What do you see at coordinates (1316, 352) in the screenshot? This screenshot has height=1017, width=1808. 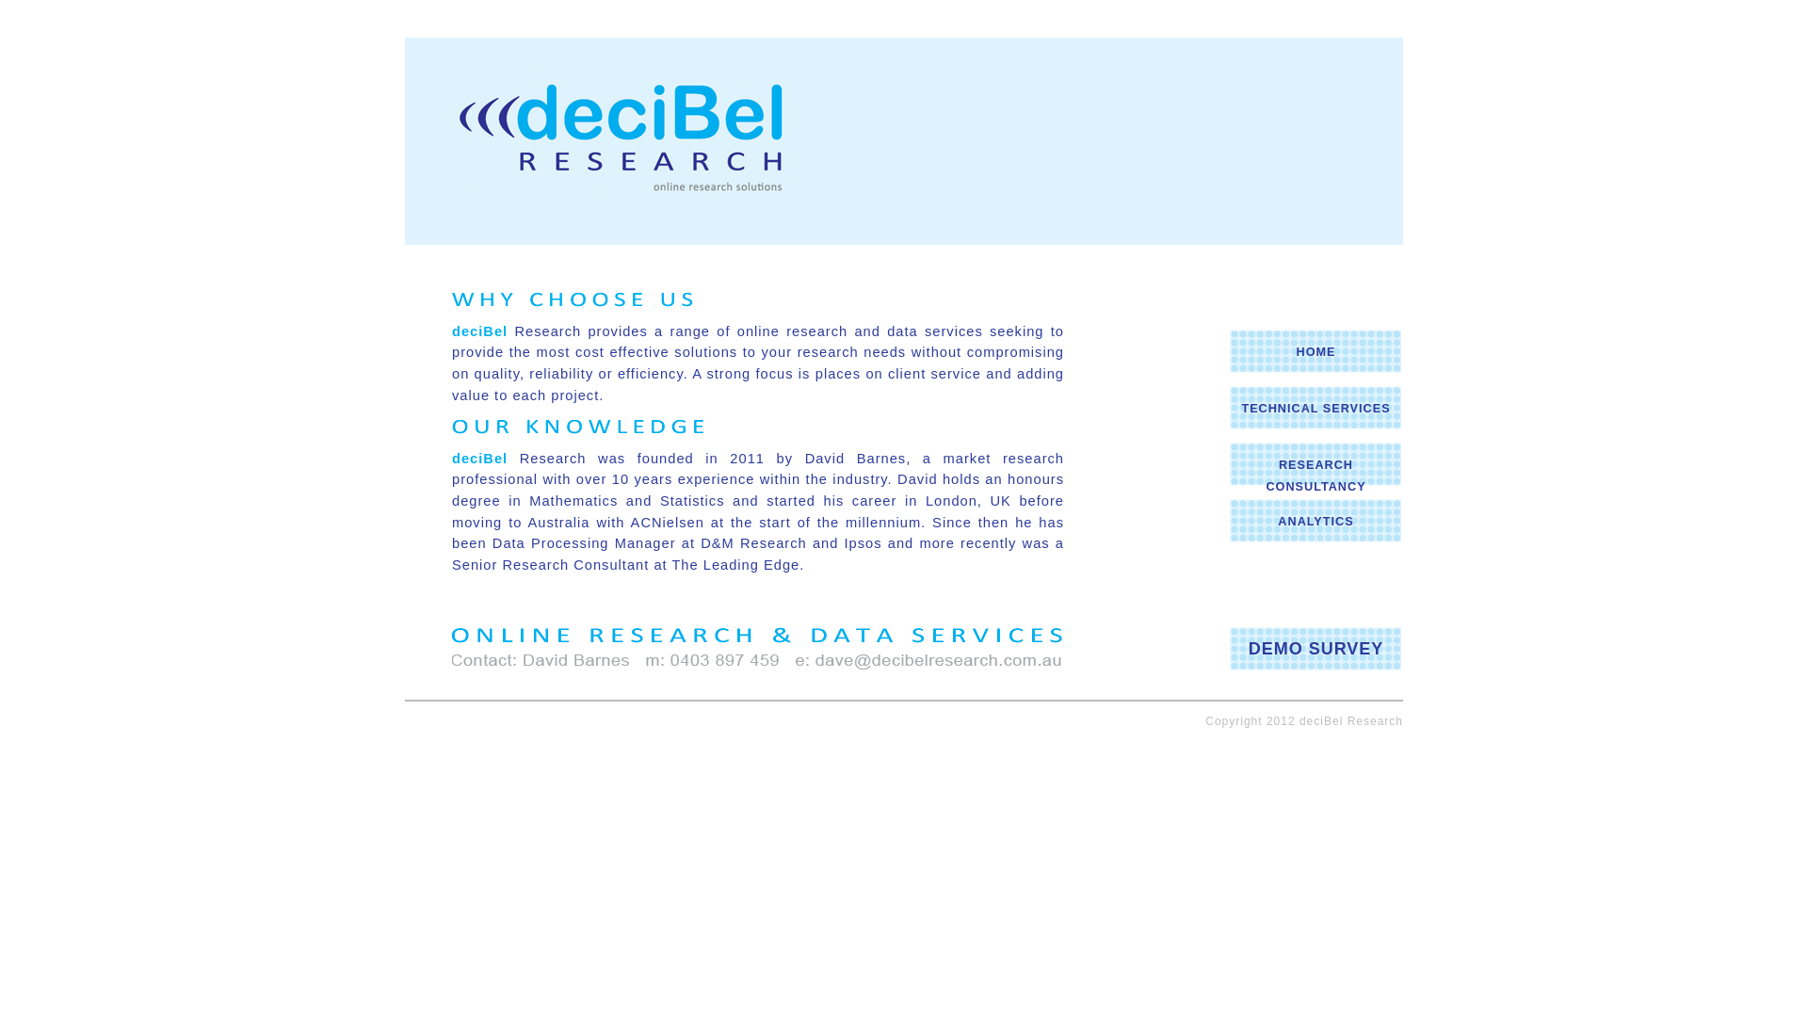 I see `HOME` at bounding box center [1316, 352].